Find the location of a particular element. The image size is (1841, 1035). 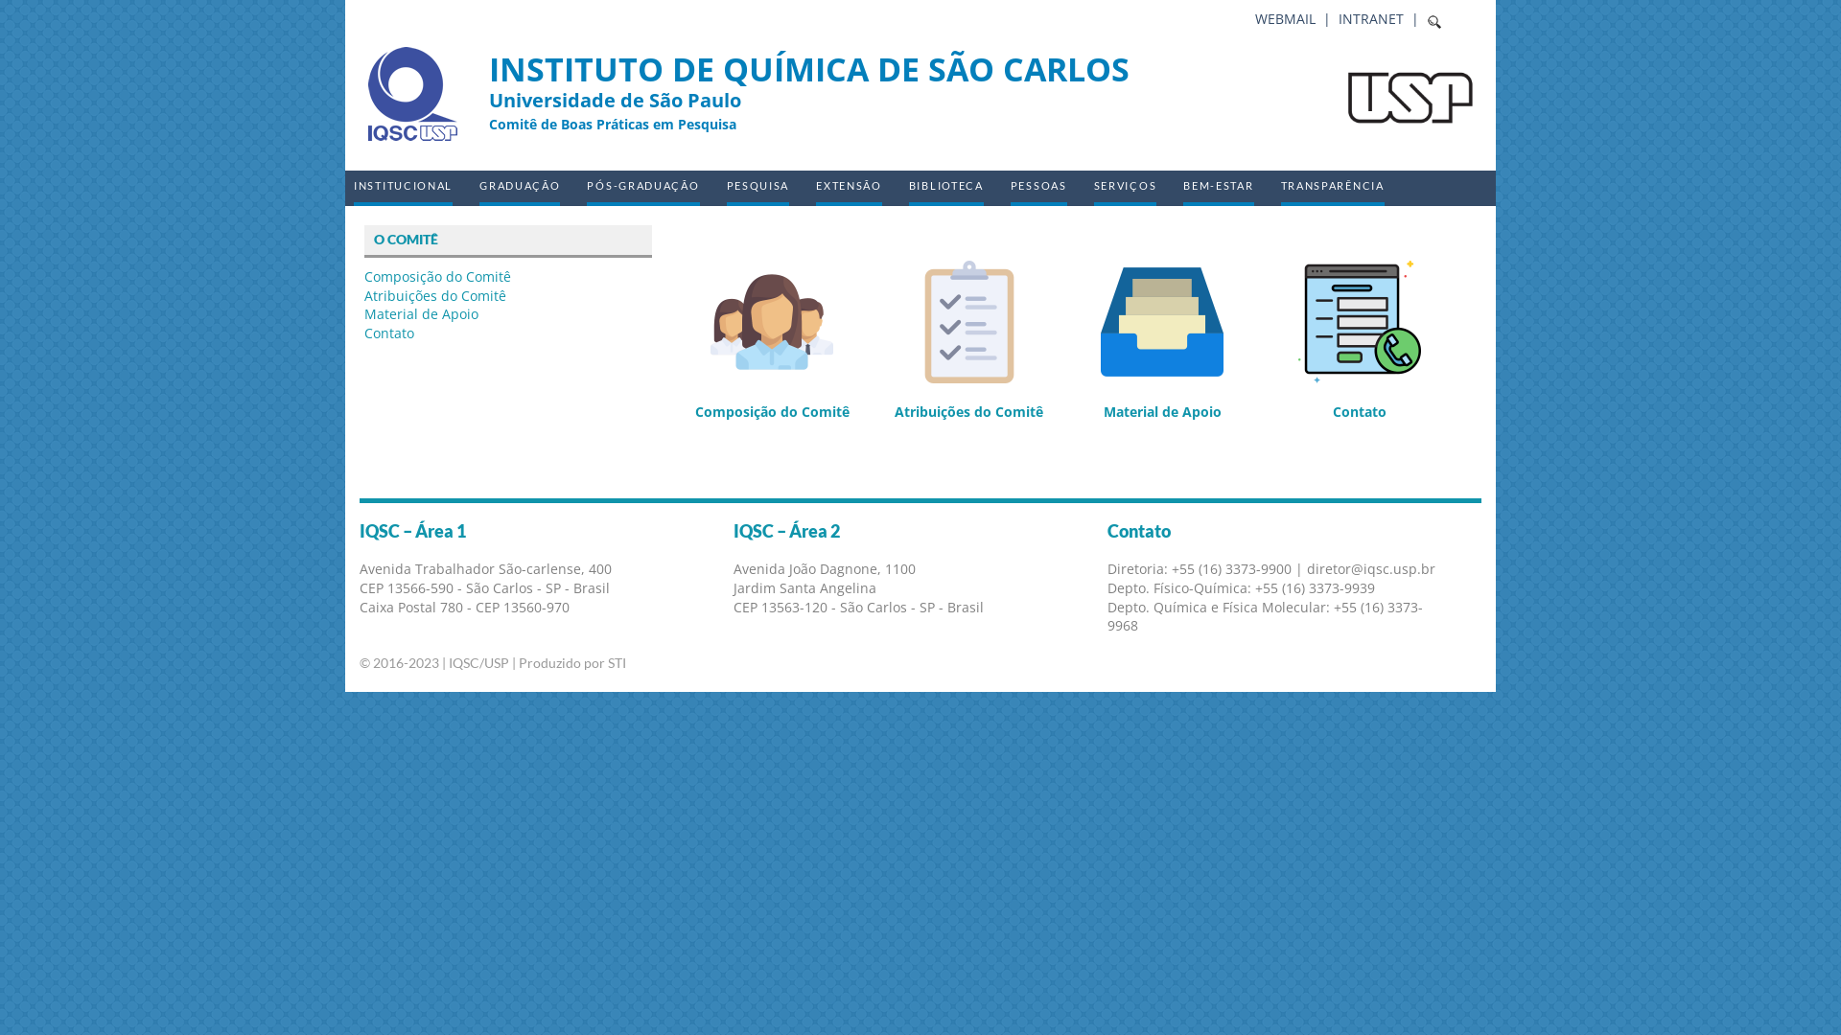

Contato is located at coordinates (389, 333).